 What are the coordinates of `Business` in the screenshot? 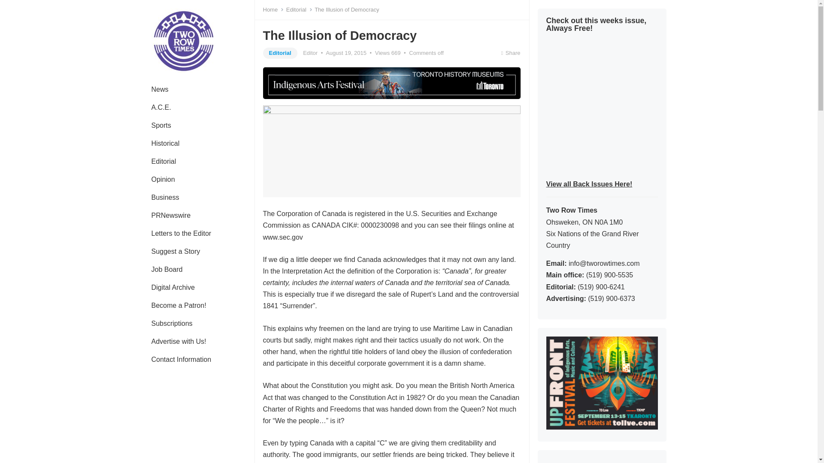 It's located at (165, 197).